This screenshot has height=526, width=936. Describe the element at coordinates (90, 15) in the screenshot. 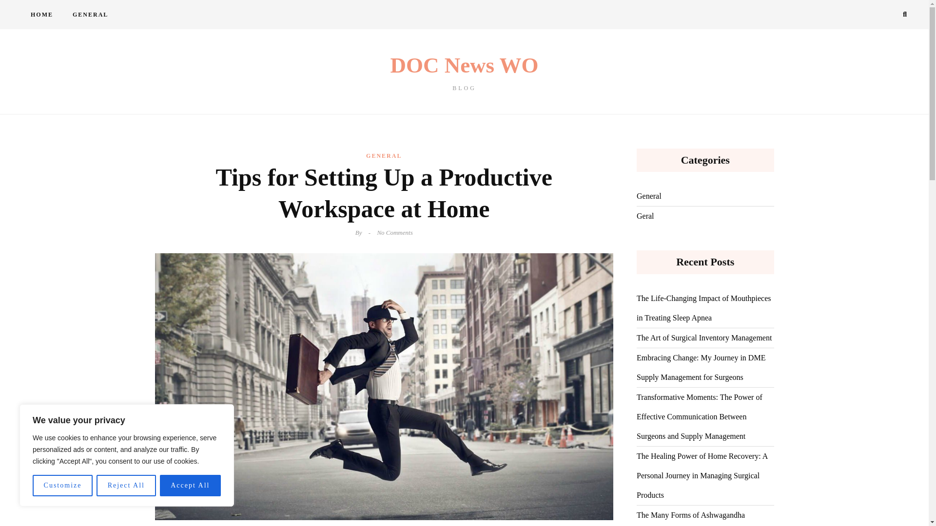

I see `Accept All` at that location.